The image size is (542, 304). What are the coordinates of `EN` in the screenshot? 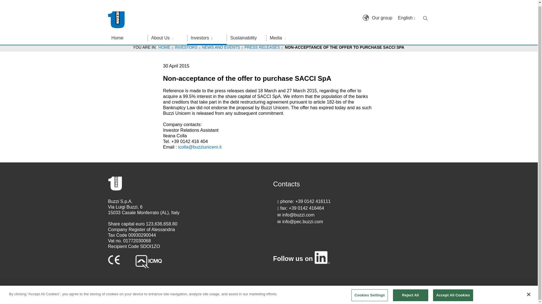 It's located at (406, 15).